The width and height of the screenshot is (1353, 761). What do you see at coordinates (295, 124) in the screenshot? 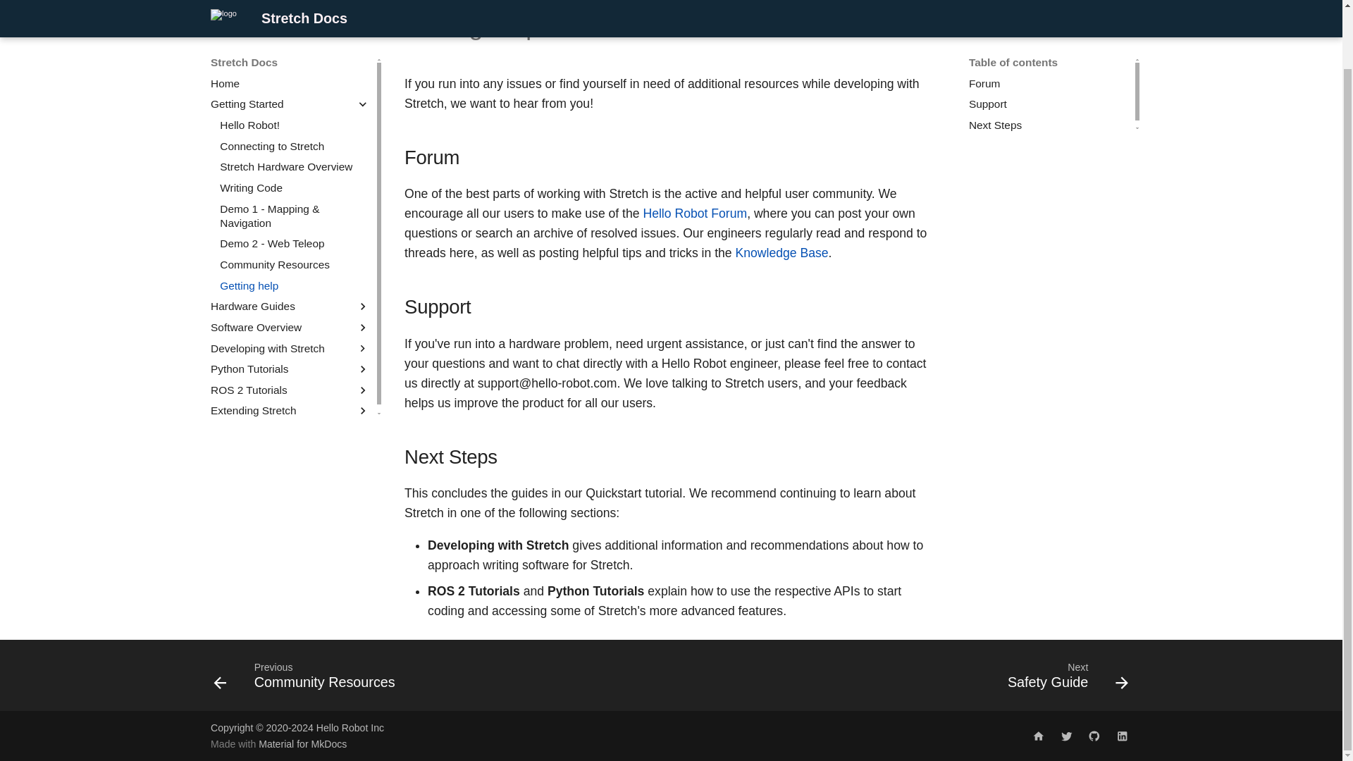
I see `Community Resources` at bounding box center [295, 124].